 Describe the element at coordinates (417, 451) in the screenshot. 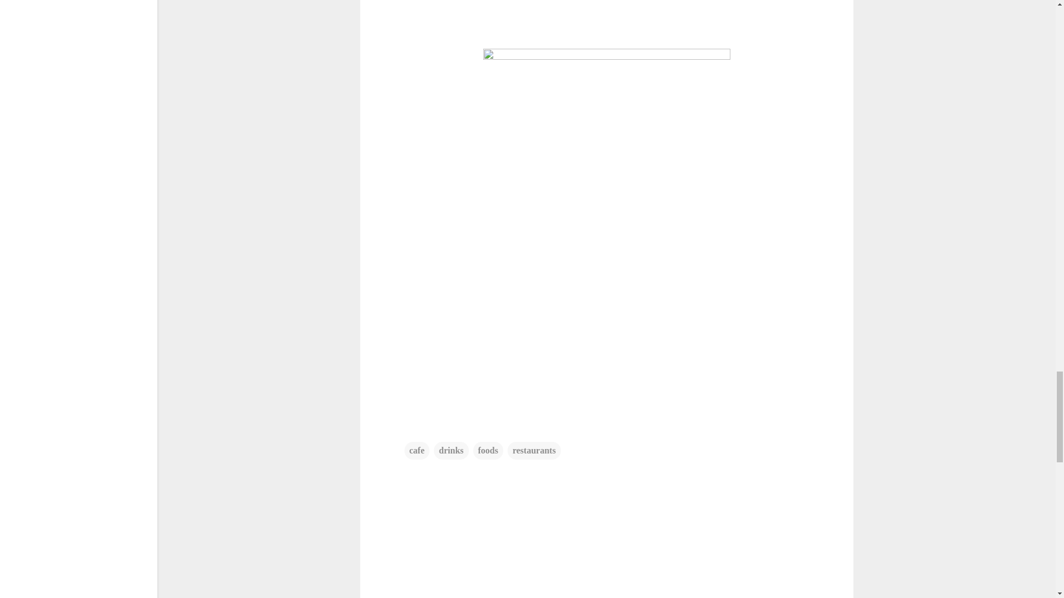

I see `cafe` at that location.